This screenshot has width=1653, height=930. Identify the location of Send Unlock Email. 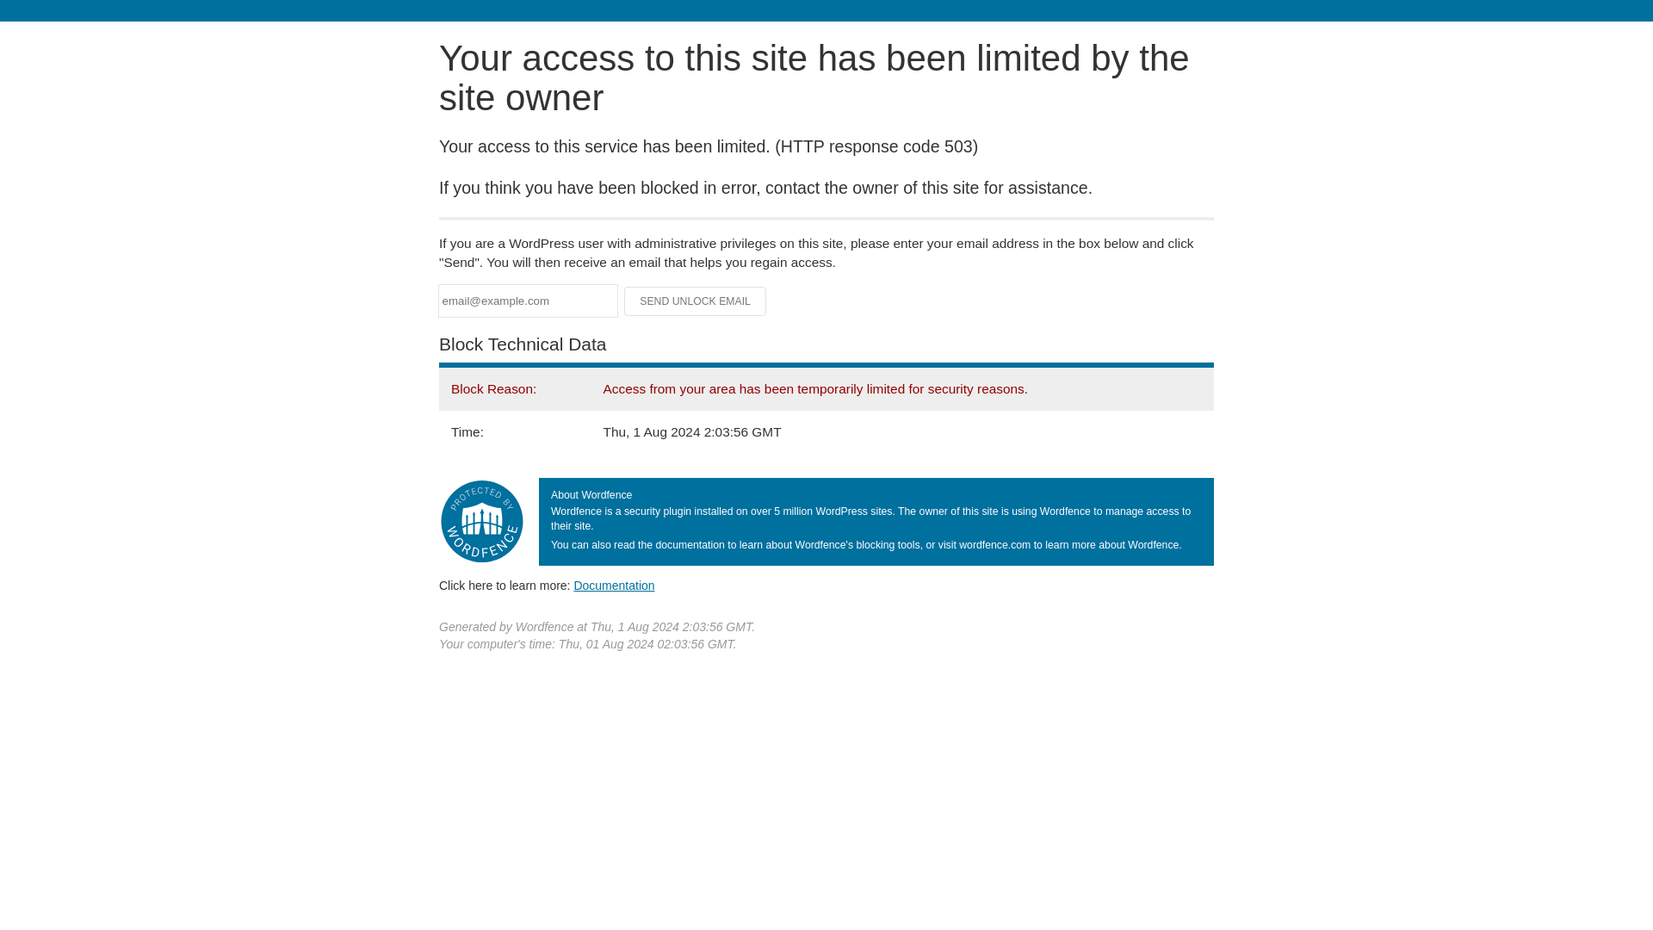
(696, 301).